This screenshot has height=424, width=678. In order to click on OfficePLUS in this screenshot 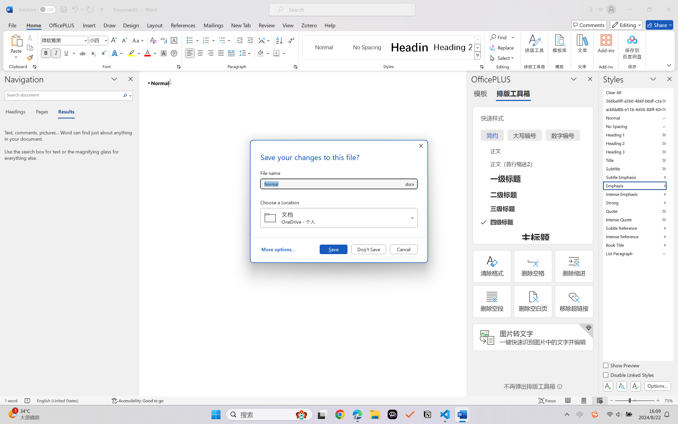, I will do `click(61, 25)`.